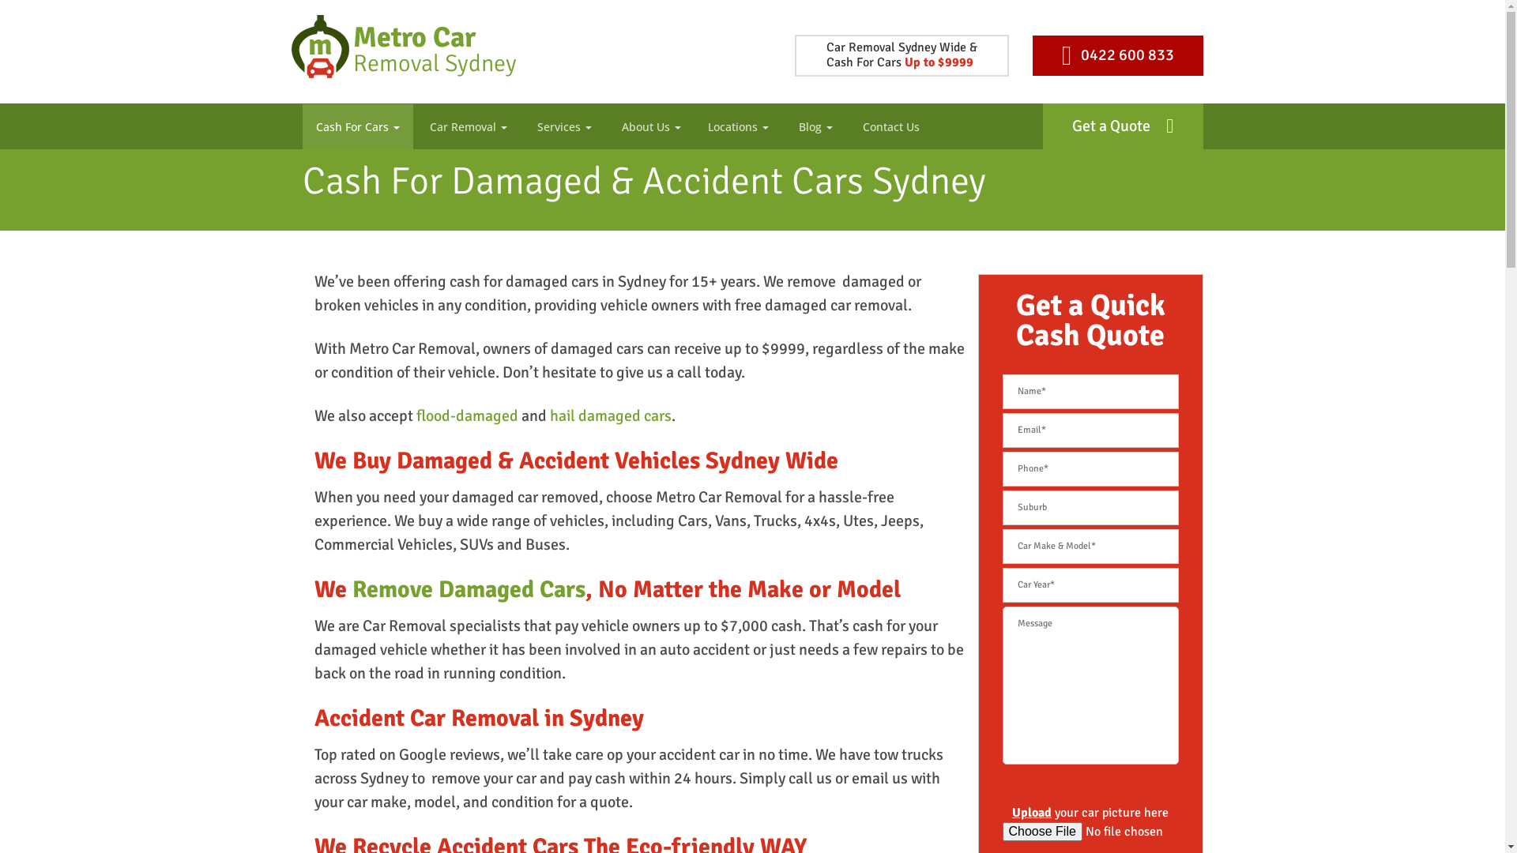  I want to click on flood-damaged, so click(466, 415).